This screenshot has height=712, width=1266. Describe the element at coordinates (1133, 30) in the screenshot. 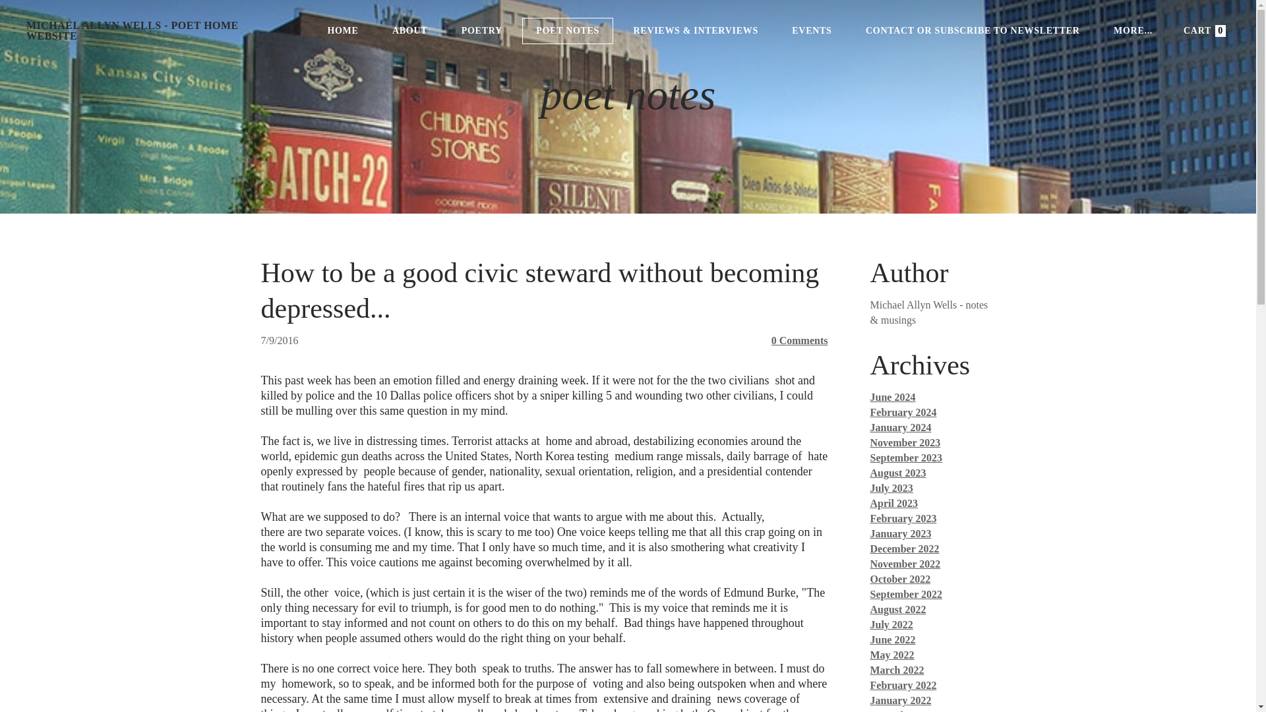

I see `MORE...` at that location.